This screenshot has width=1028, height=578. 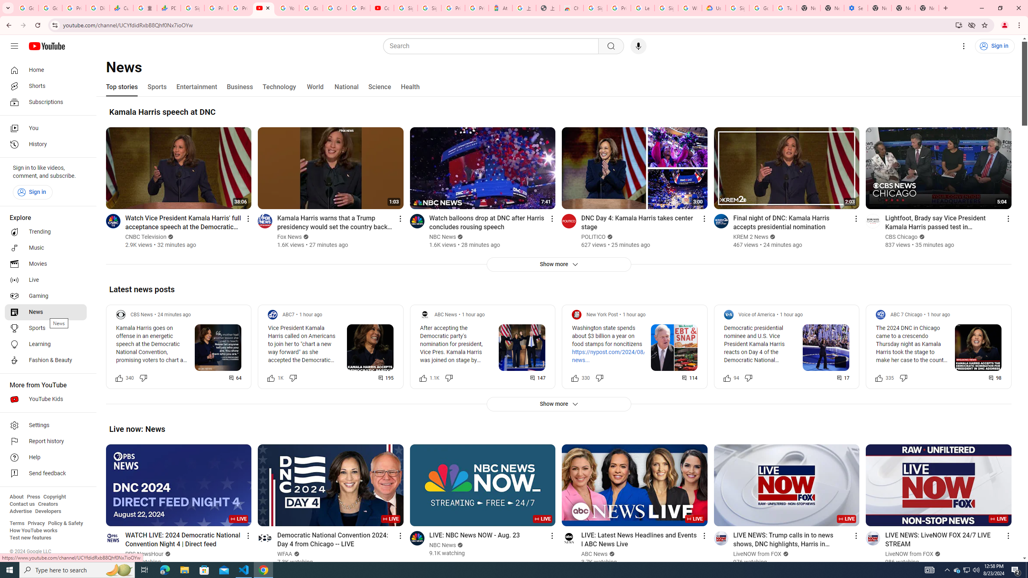 What do you see at coordinates (594, 554) in the screenshot?
I see `ABC News` at bounding box center [594, 554].